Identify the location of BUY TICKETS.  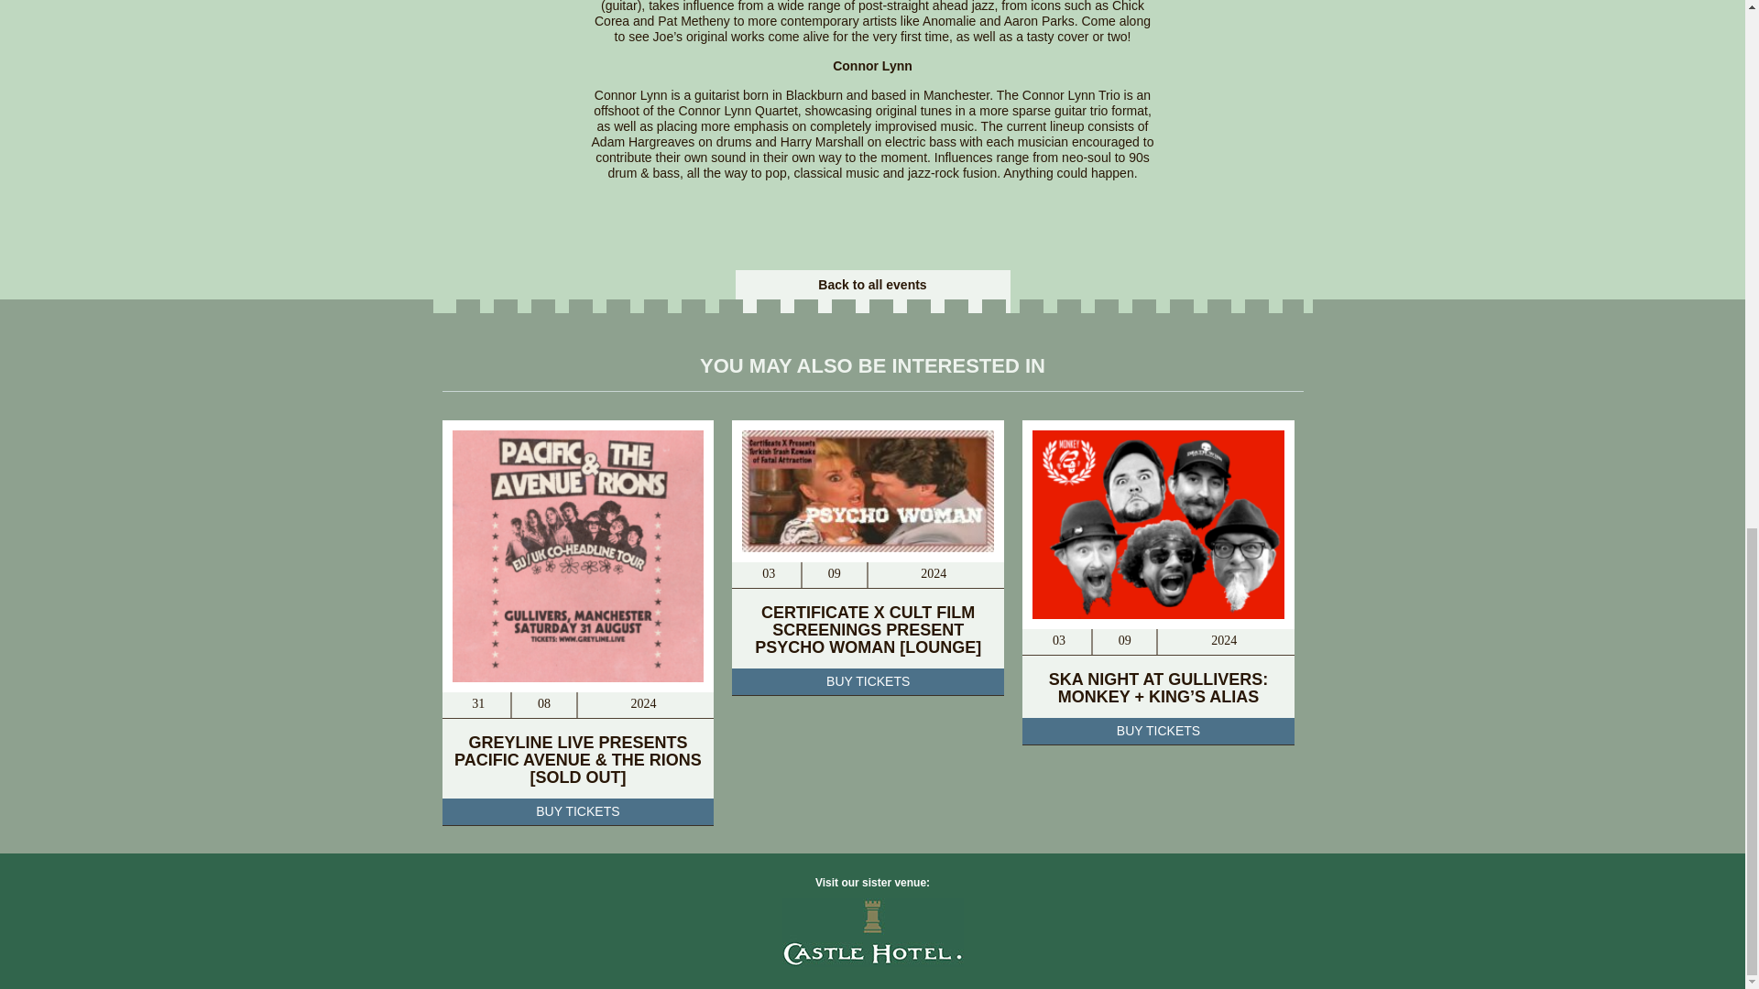
(1158, 732).